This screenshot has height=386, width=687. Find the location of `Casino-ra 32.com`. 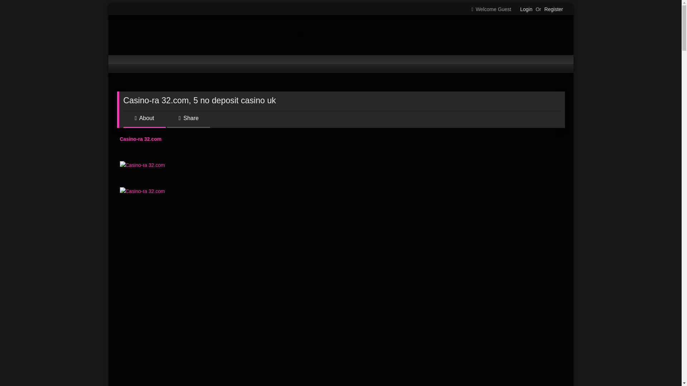

Casino-ra 32.com is located at coordinates (142, 191).